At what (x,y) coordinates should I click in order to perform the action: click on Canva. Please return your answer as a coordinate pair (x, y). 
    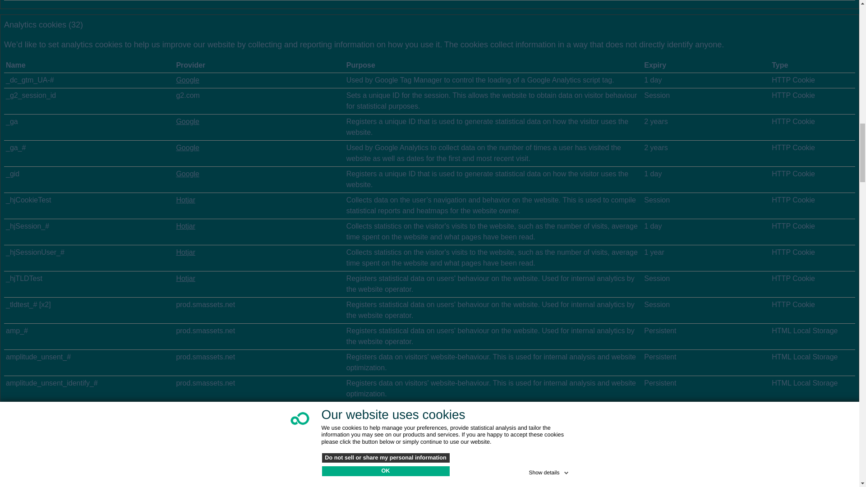
    Looking at the image, I should click on (186, 409).